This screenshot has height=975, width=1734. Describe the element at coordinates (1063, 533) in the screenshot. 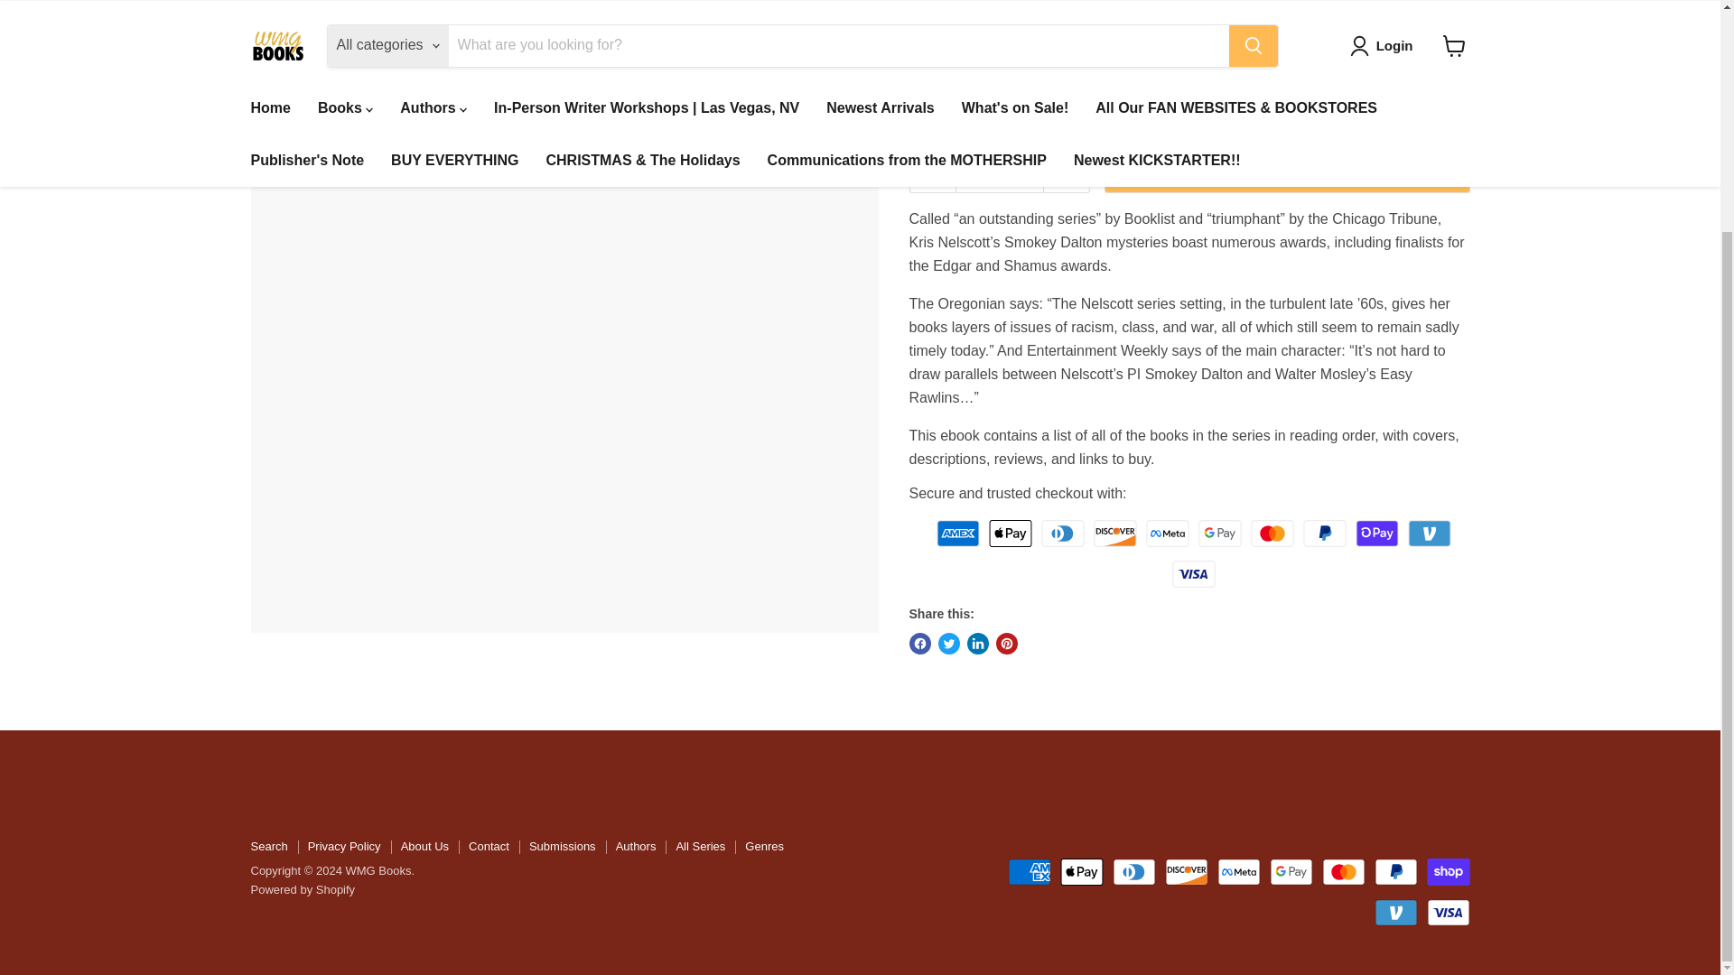

I see `Diners Club` at that location.